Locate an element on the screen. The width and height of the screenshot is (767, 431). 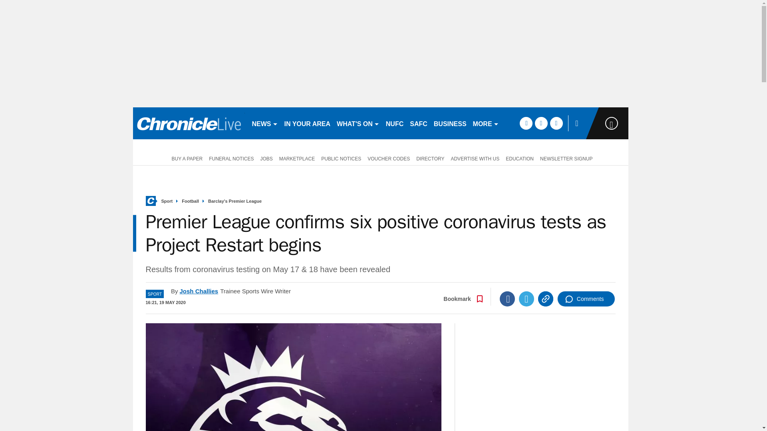
facebook is located at coordinates (526, 123).